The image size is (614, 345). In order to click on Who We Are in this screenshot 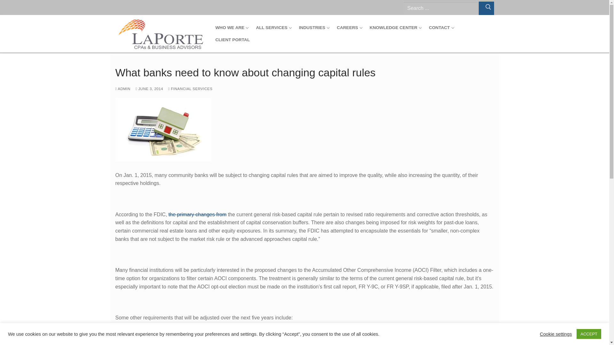, I will do `click(232, 27)`.